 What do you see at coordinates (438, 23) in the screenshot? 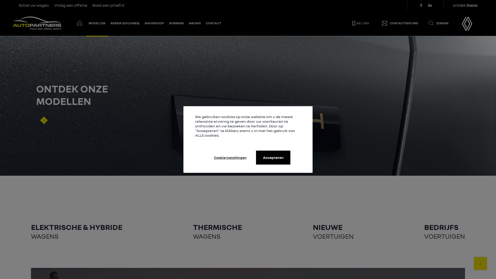
I see `ZOEKEN` at bounding box center [438, 23].